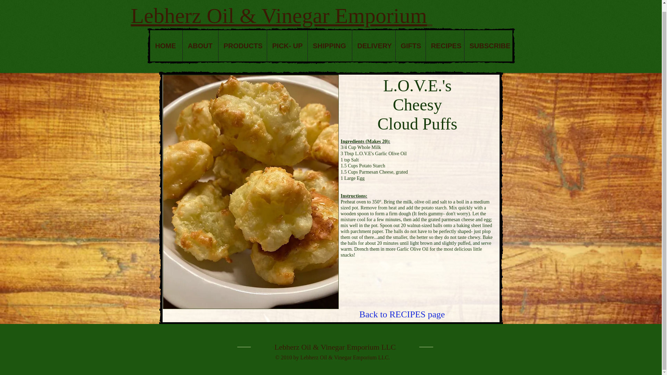 The image size is (667, 375). What do you see at coordinates (488, 46) in the screenshot?
I see `SUBSCRIBE` at bounding box center [488, 46].